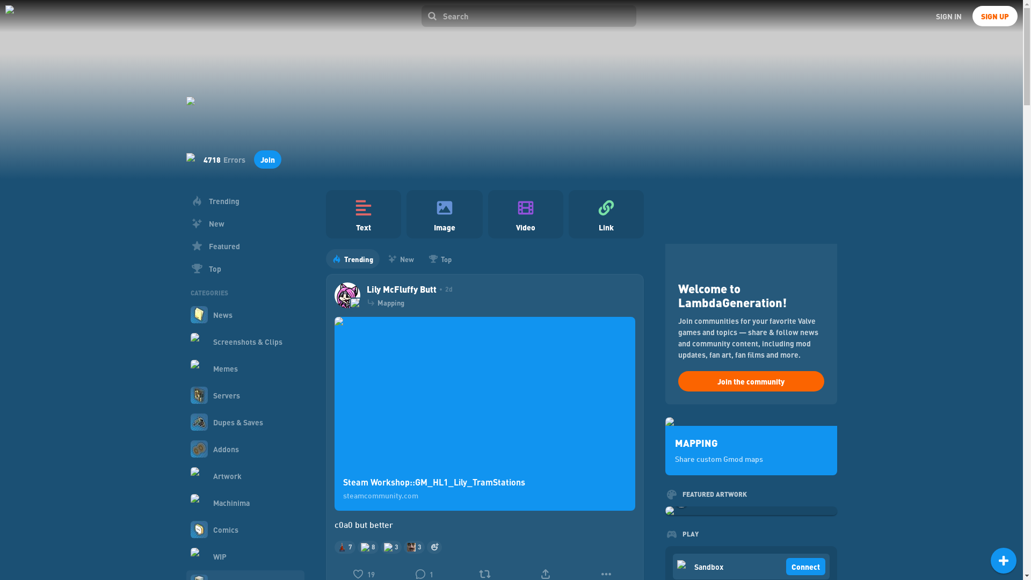 This screenshot has height=580, width=1031. I want to click on Servers, so click(245, 395).